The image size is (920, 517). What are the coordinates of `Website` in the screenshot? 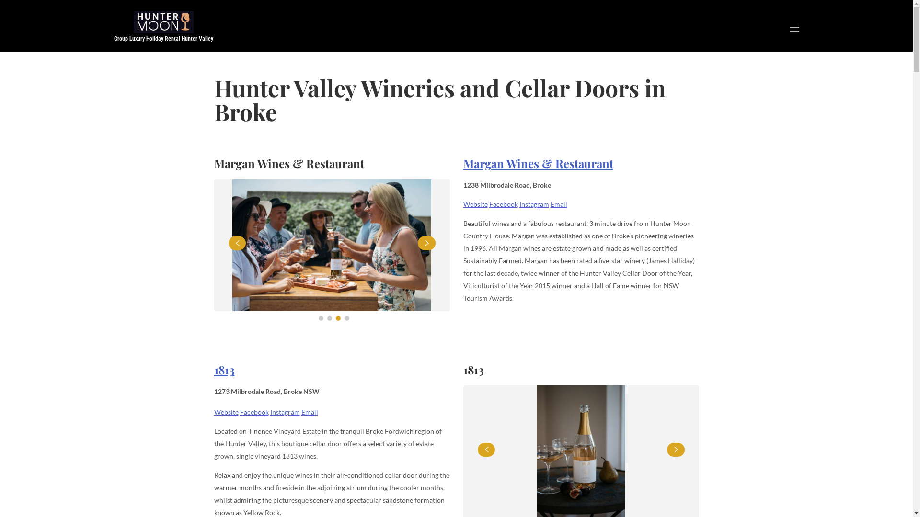 It's located at (226, 412).